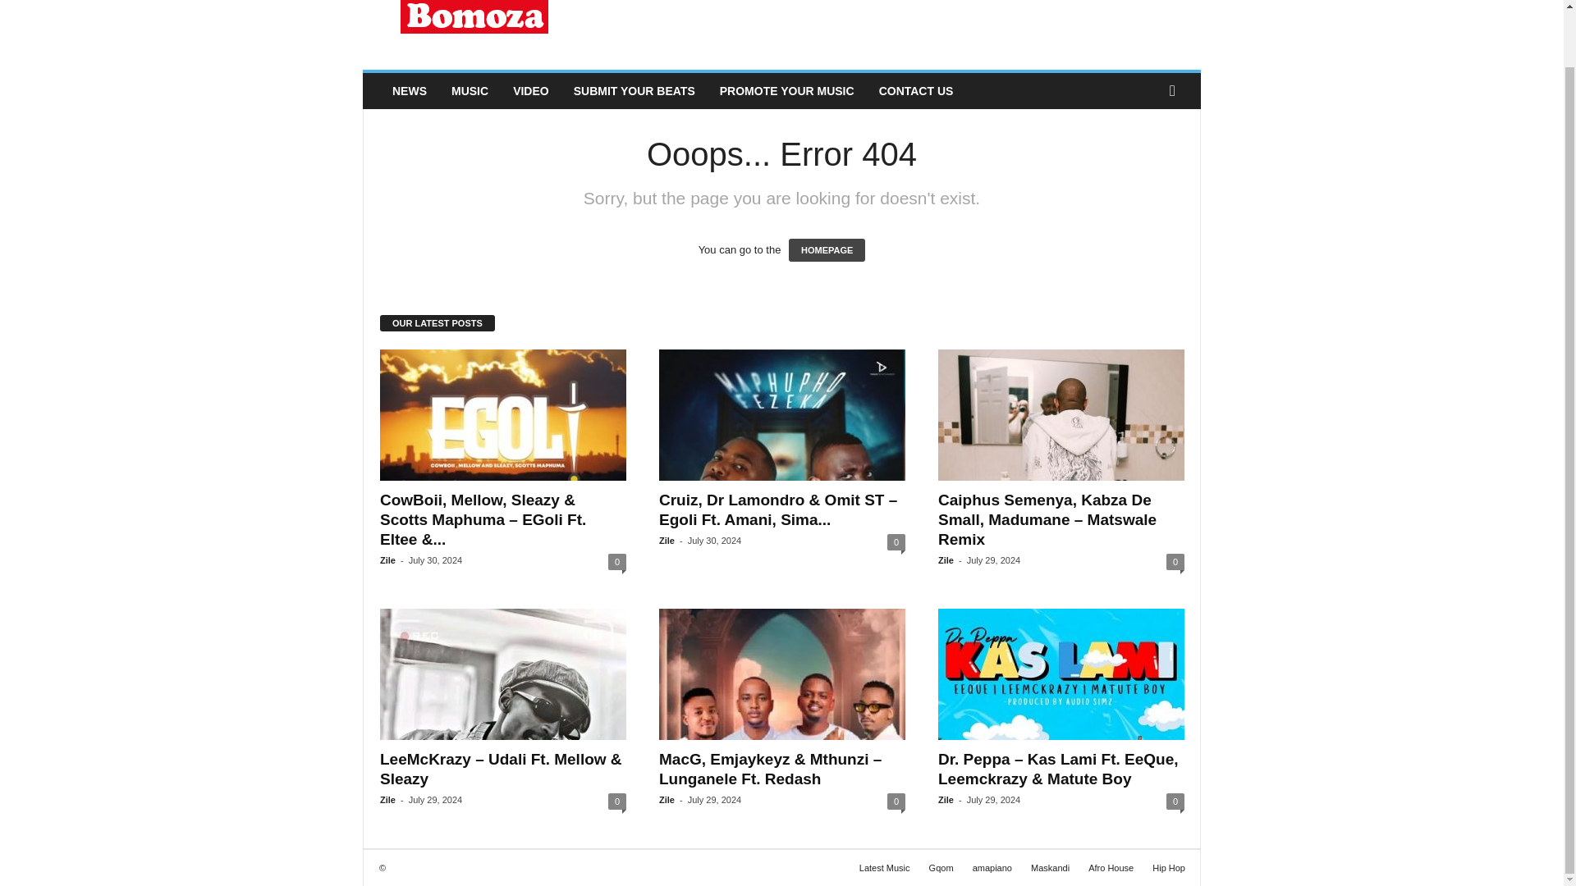 This screenshot has height=886, width=1576. What do you see at coordinates (617, 801) in the screenshot?
I see `0` at bounding box center [617, 801].